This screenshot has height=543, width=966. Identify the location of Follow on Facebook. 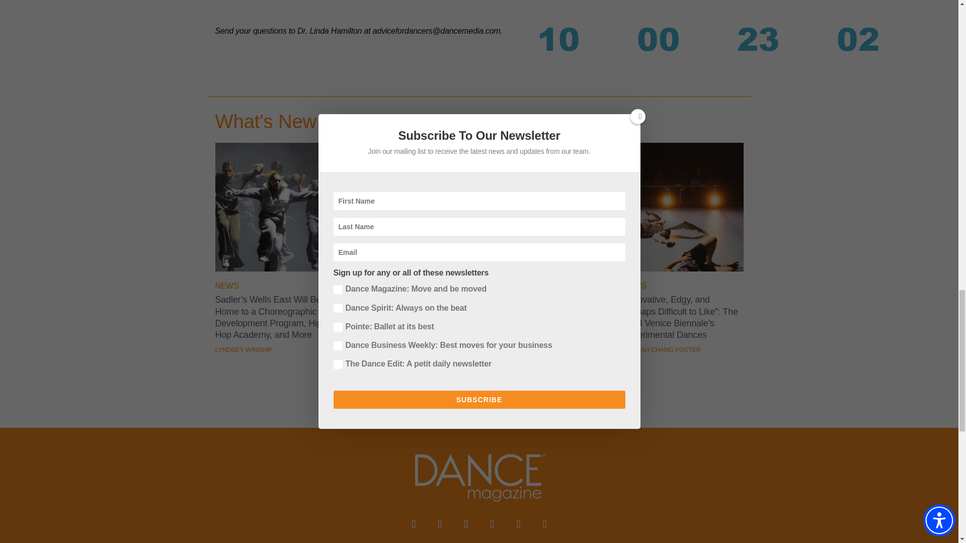
(414, 524).